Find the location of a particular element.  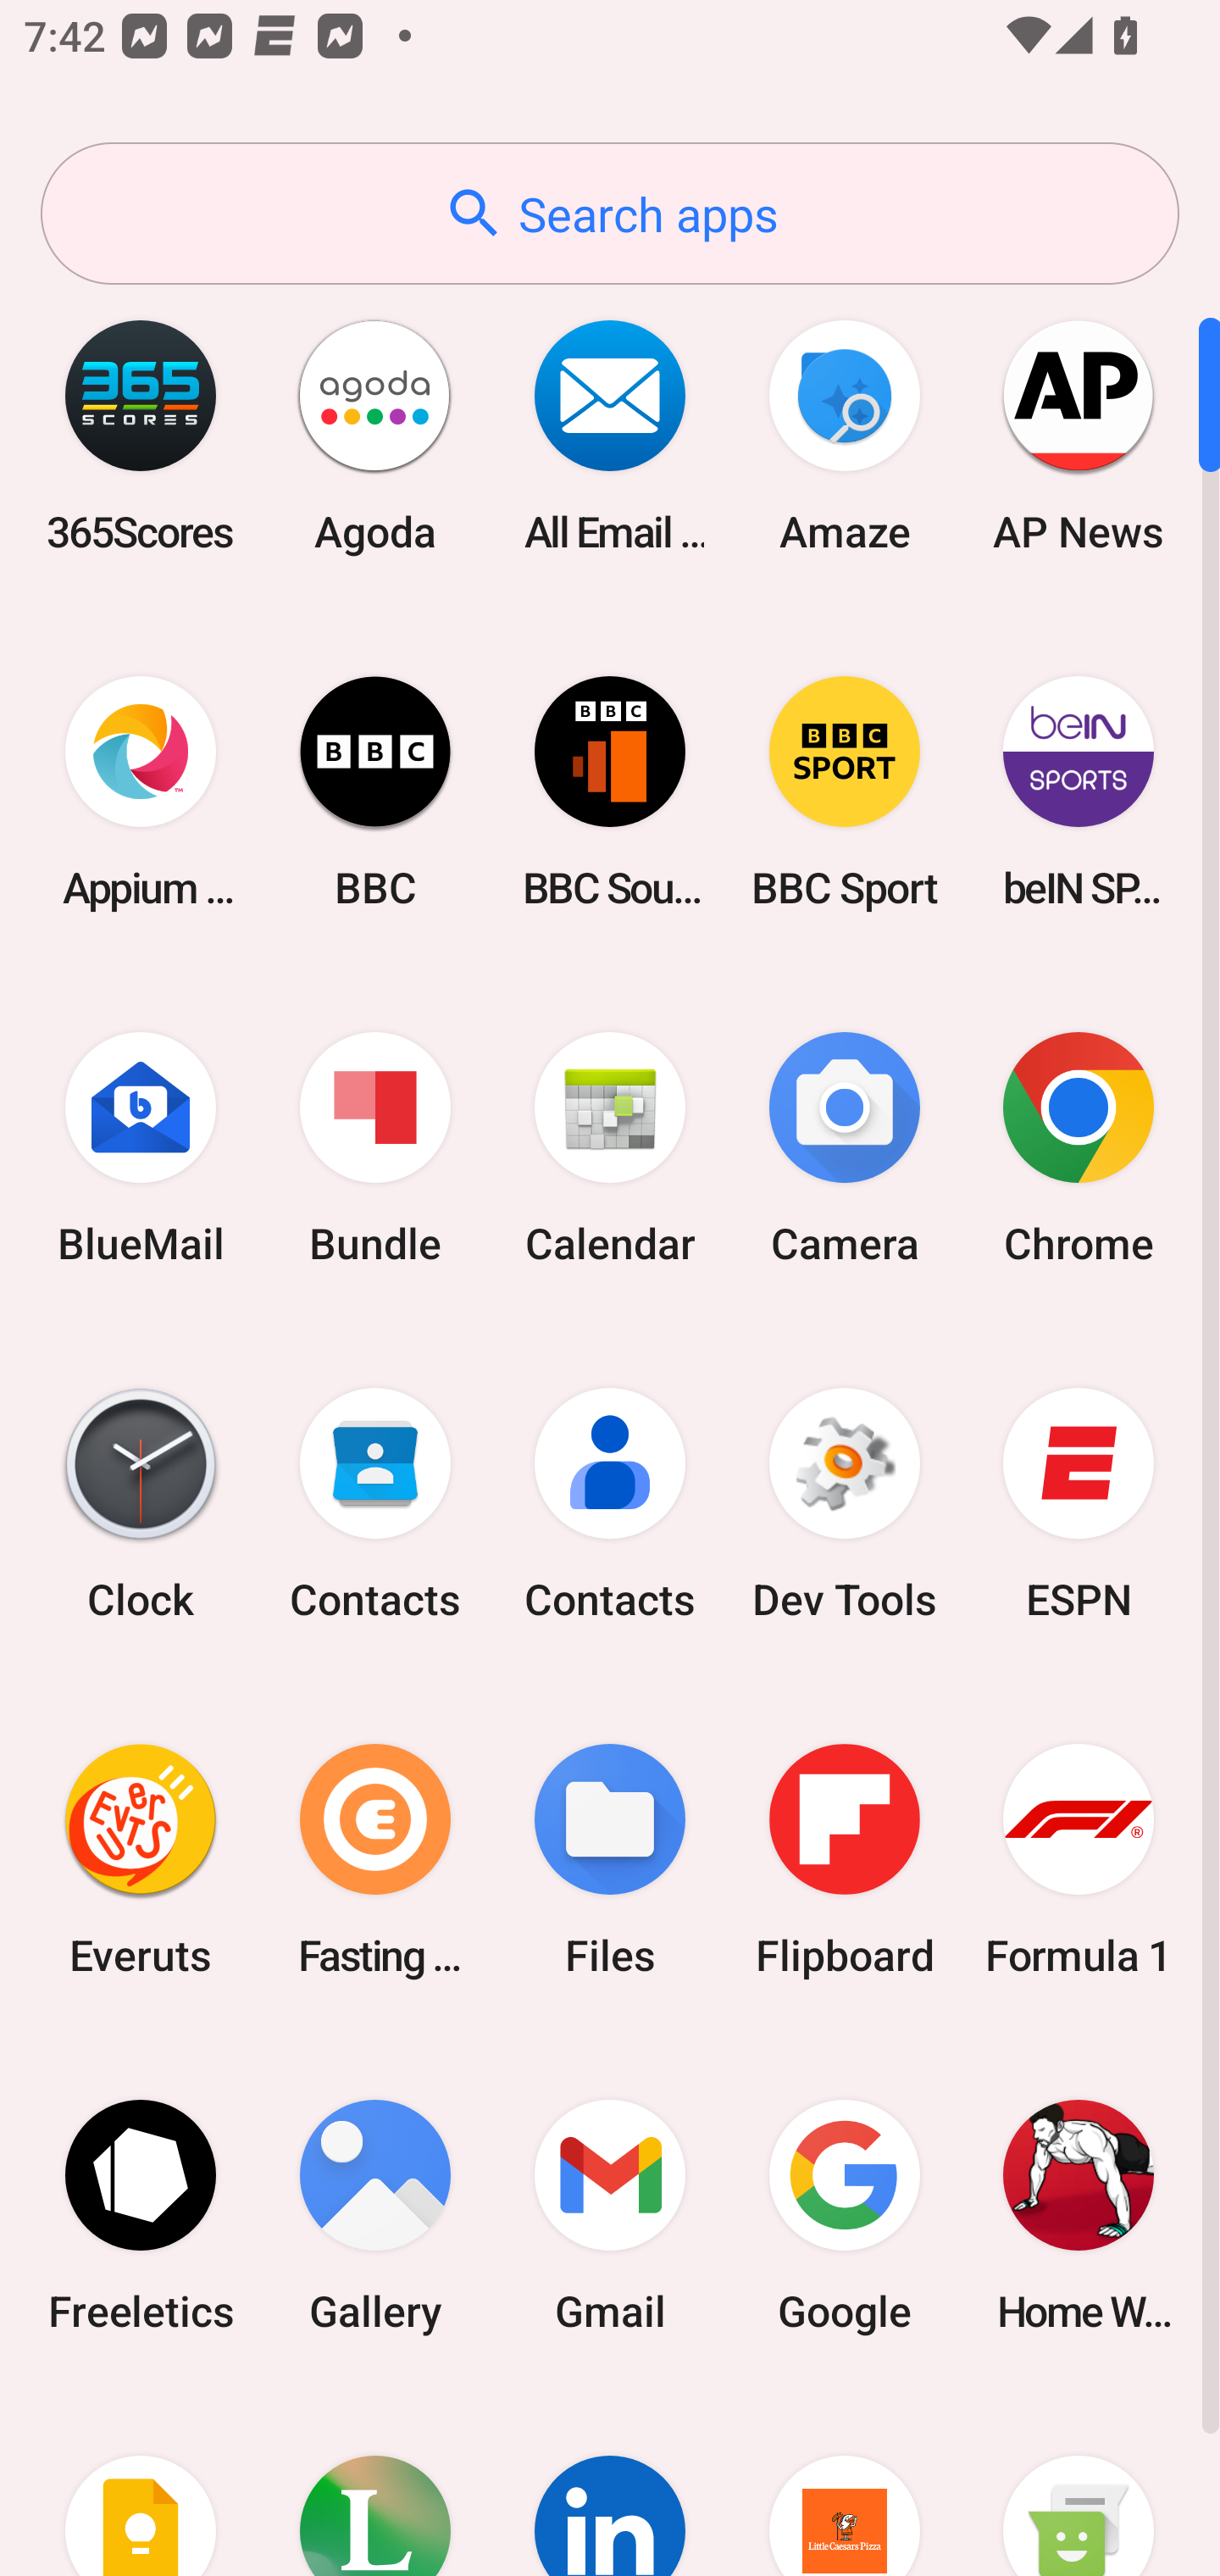

LinkedIn is located at coordinates (610, 2484).